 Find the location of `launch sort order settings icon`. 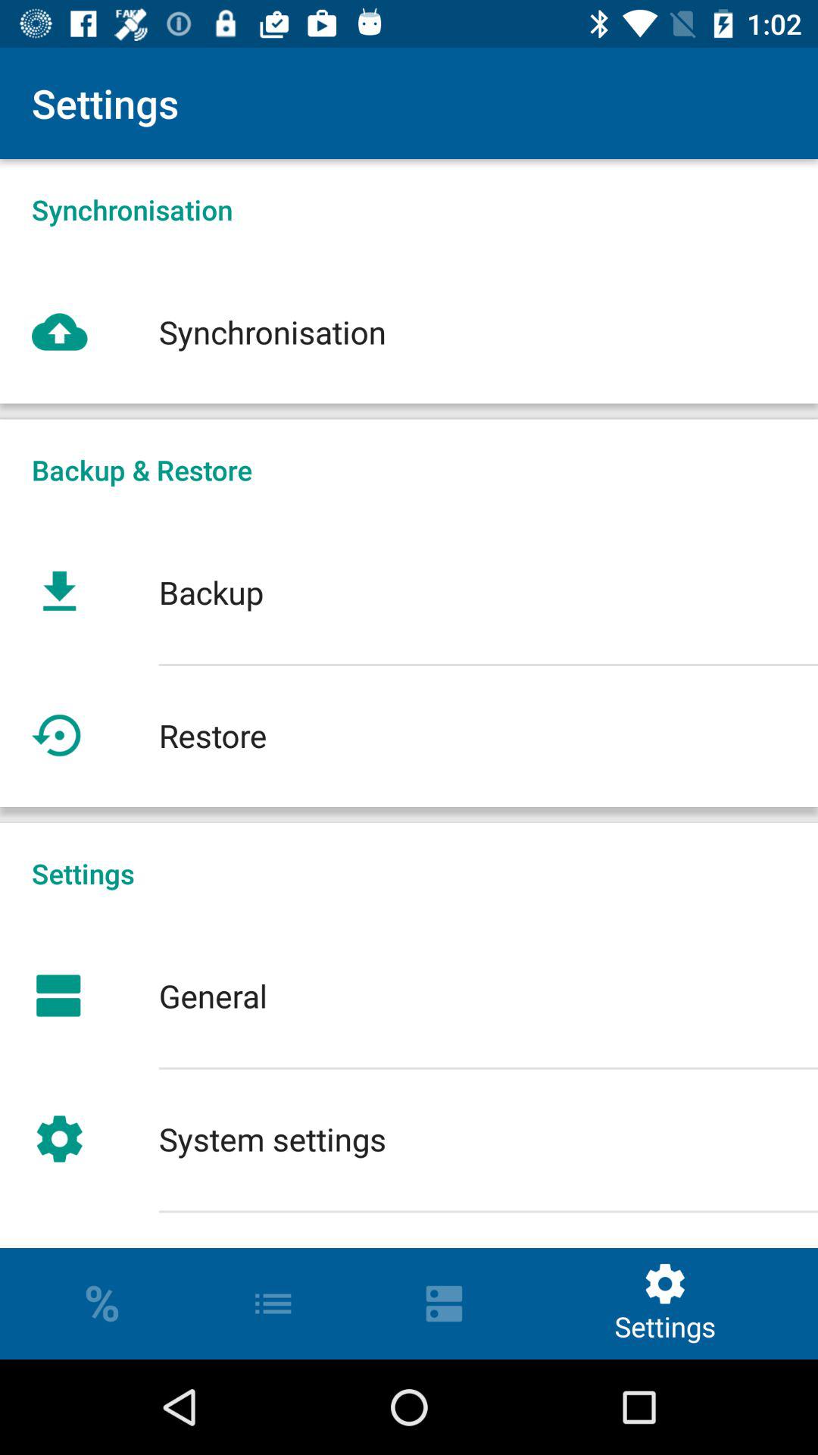

launch sort order settings icon is located at coordinates (409, 1229).